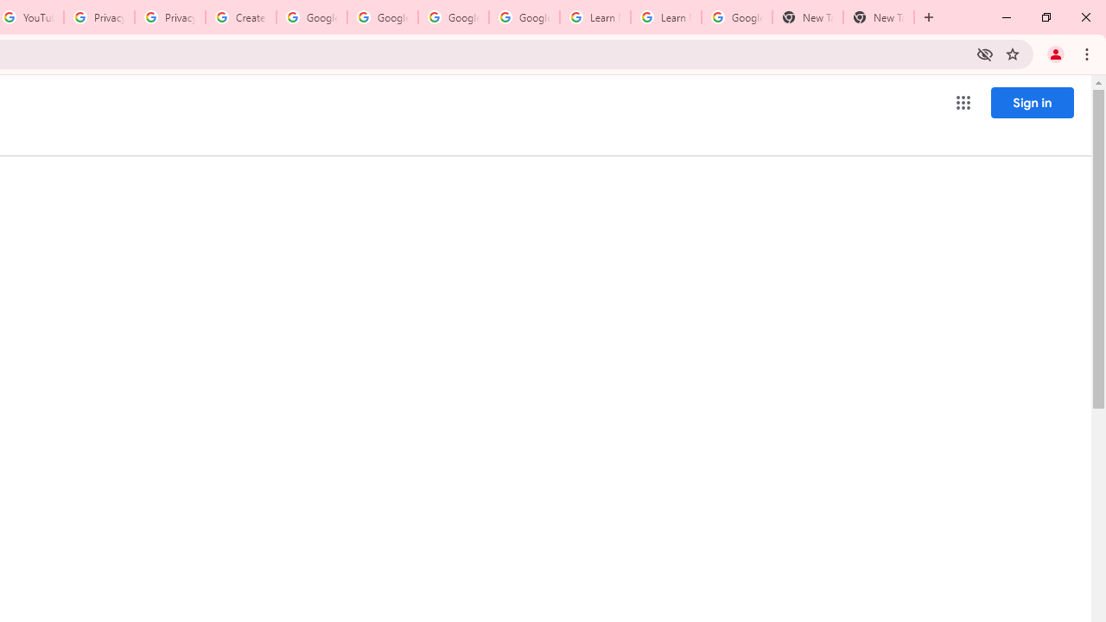 This screenshot has height=622, width=1106. I want to click on New Tab, so click(878, 17).